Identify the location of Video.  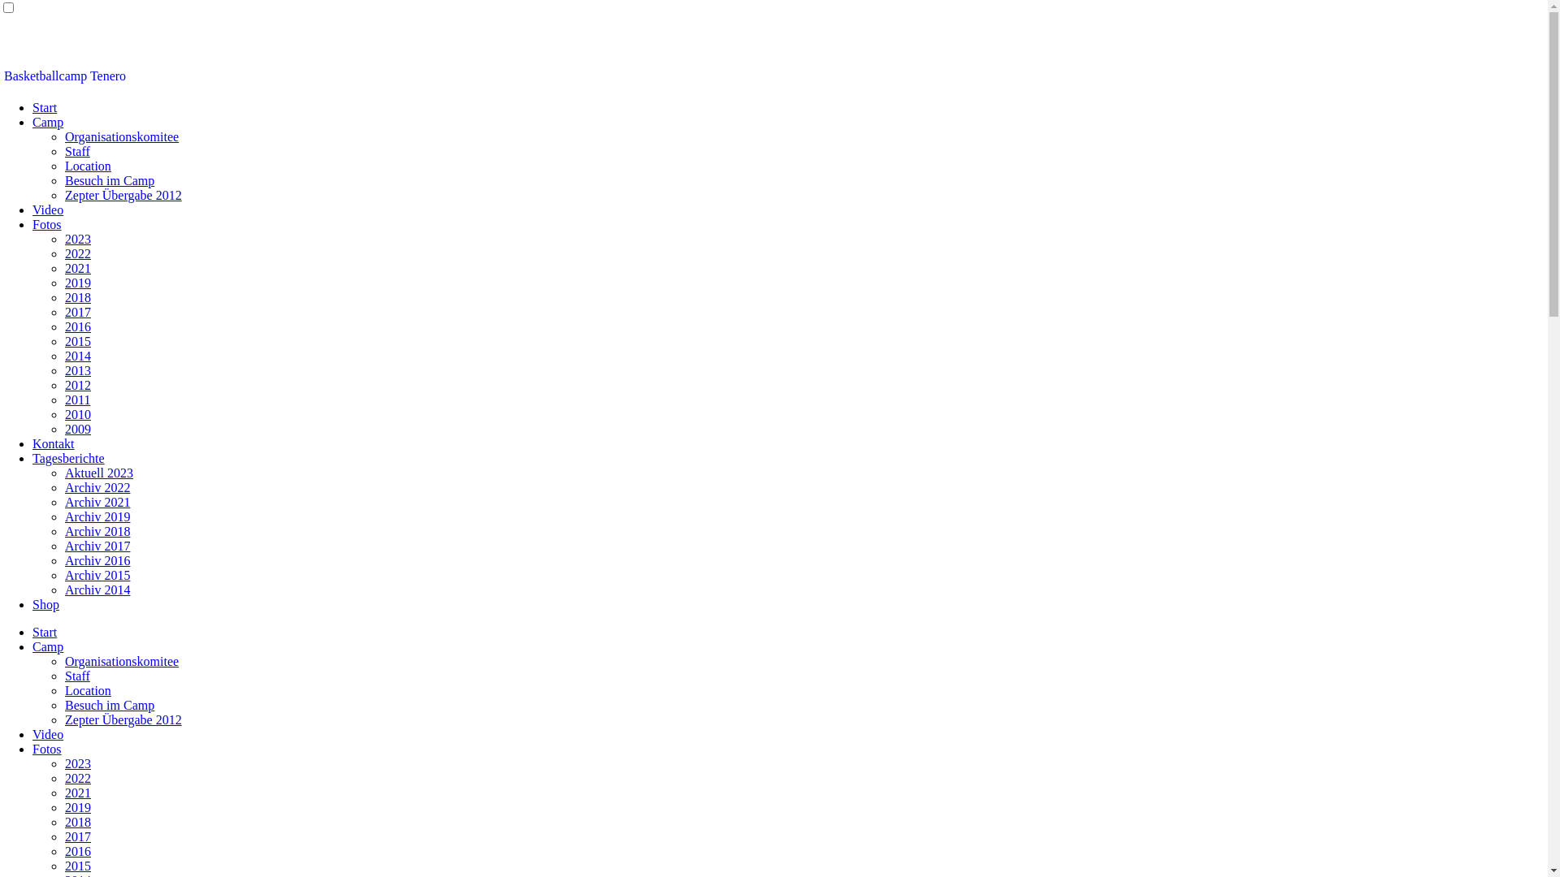
(48, 734).